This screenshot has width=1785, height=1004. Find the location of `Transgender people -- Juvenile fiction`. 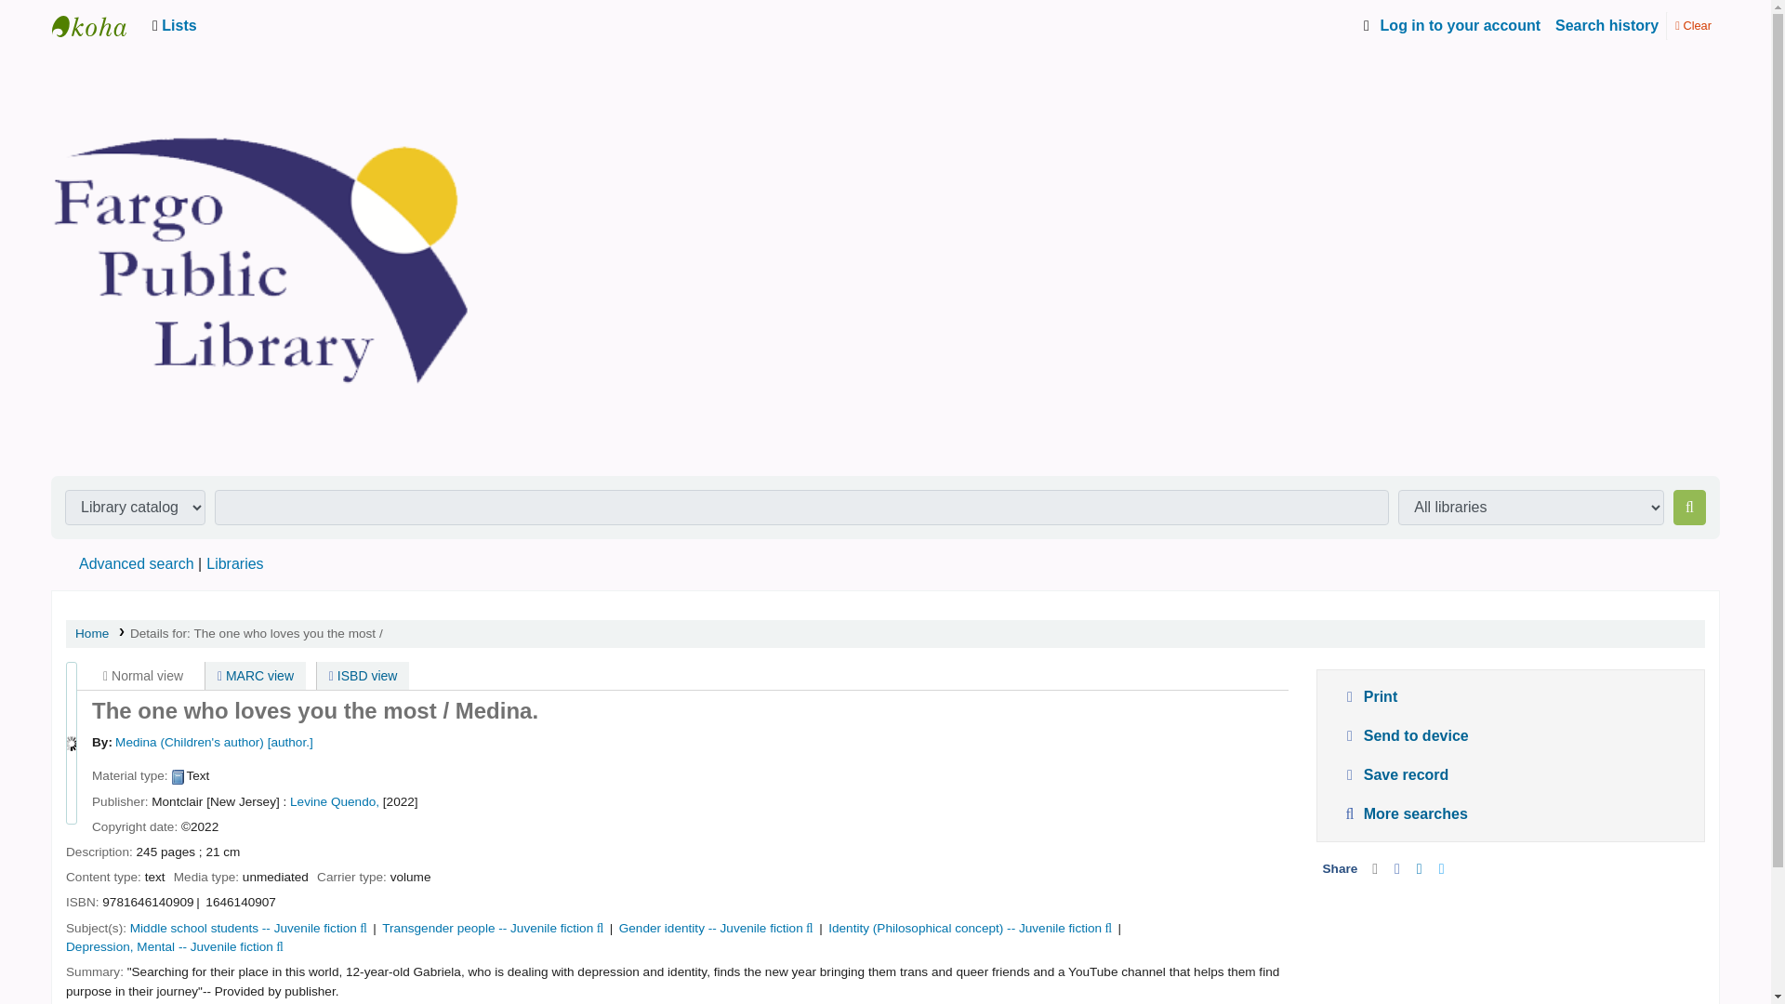

Transgender people -- Juvenile fiction is located at coordinates (487, 928).